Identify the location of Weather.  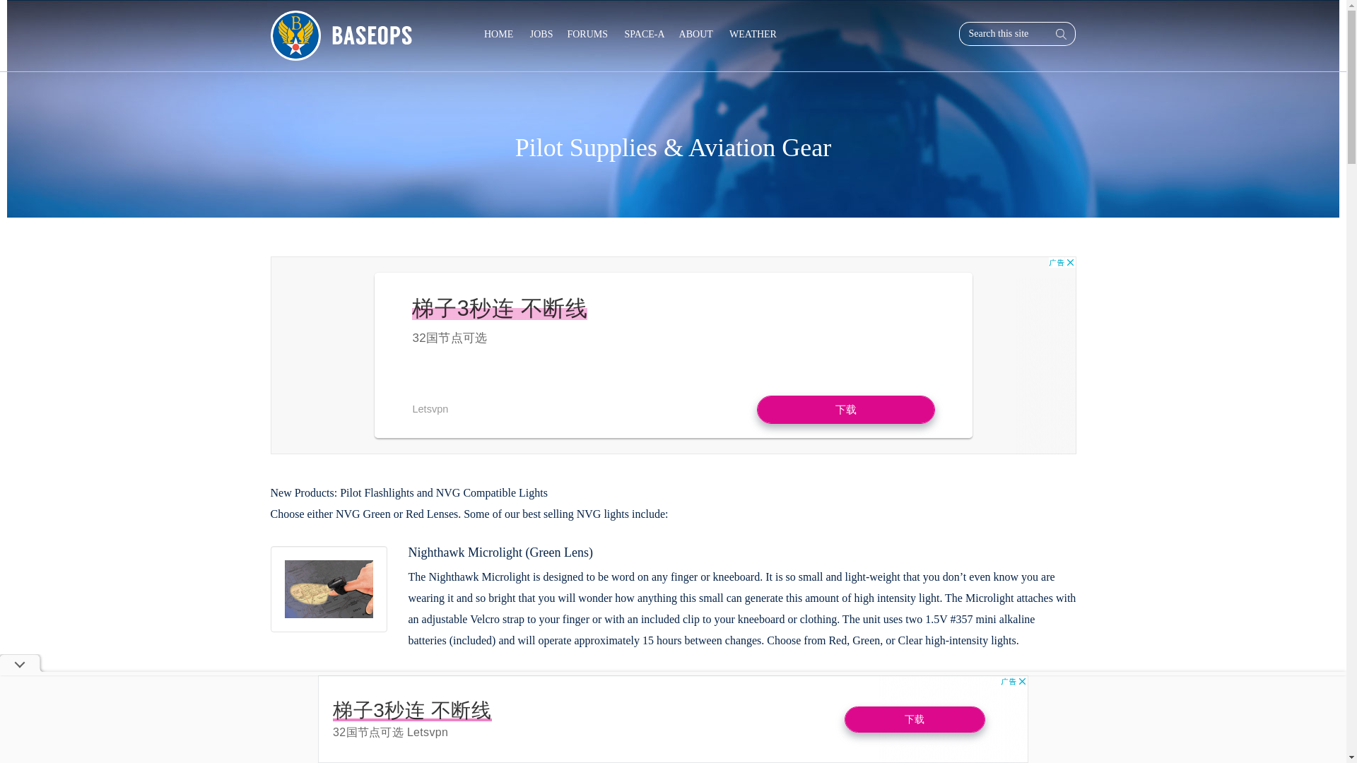
(752, 34).